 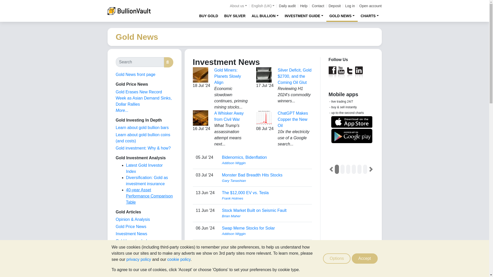 What do you see at coordinates (132, 219) in the screenshot?
I see `The View from the Vault` at bounding box center [132, 219].